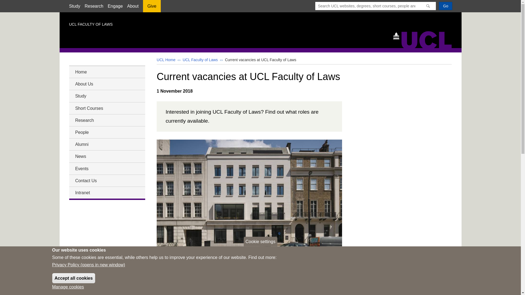  Describe the element at coordinates (94, 6) in the screenshot. I see `Research` at that location.